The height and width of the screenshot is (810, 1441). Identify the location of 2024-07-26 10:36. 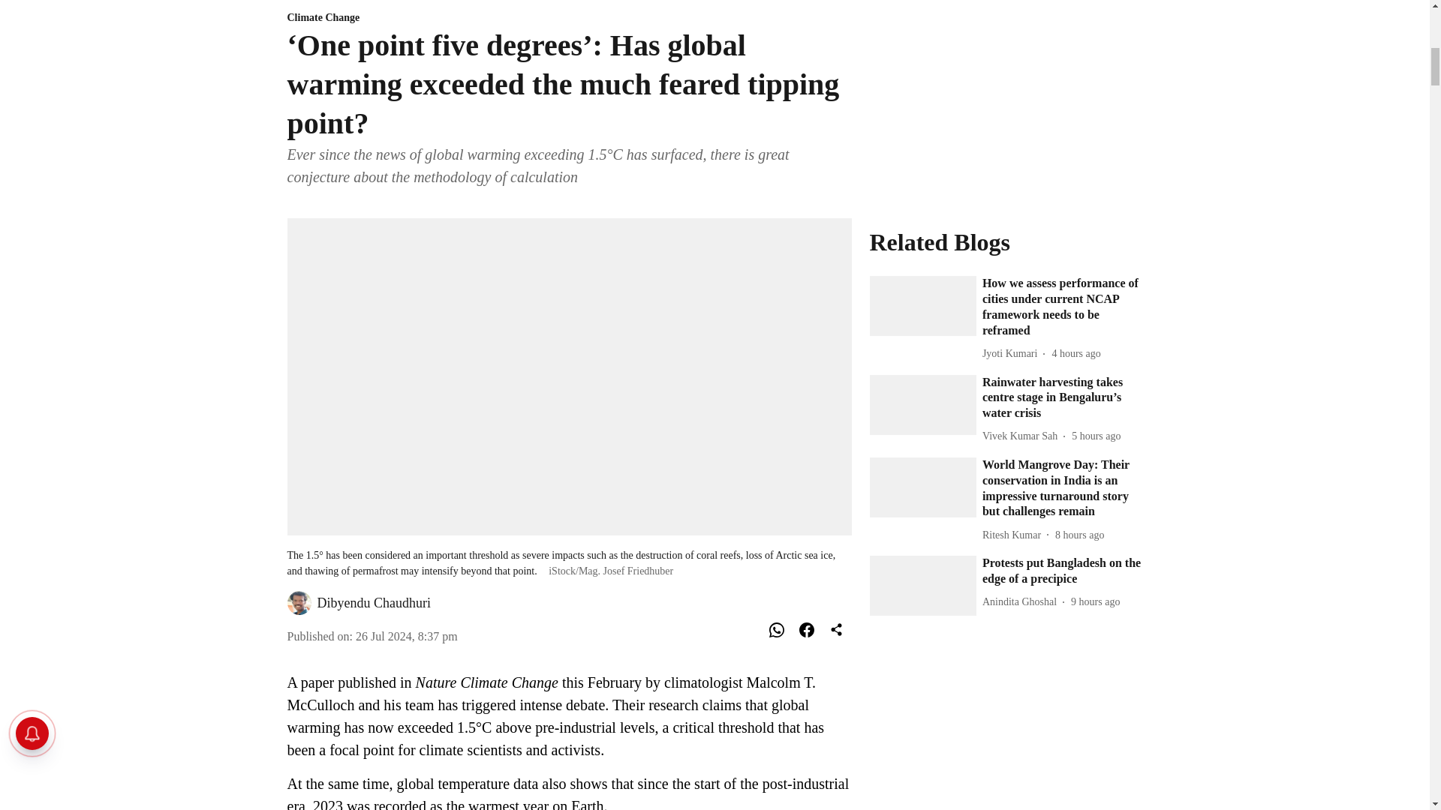
(1096, 436).